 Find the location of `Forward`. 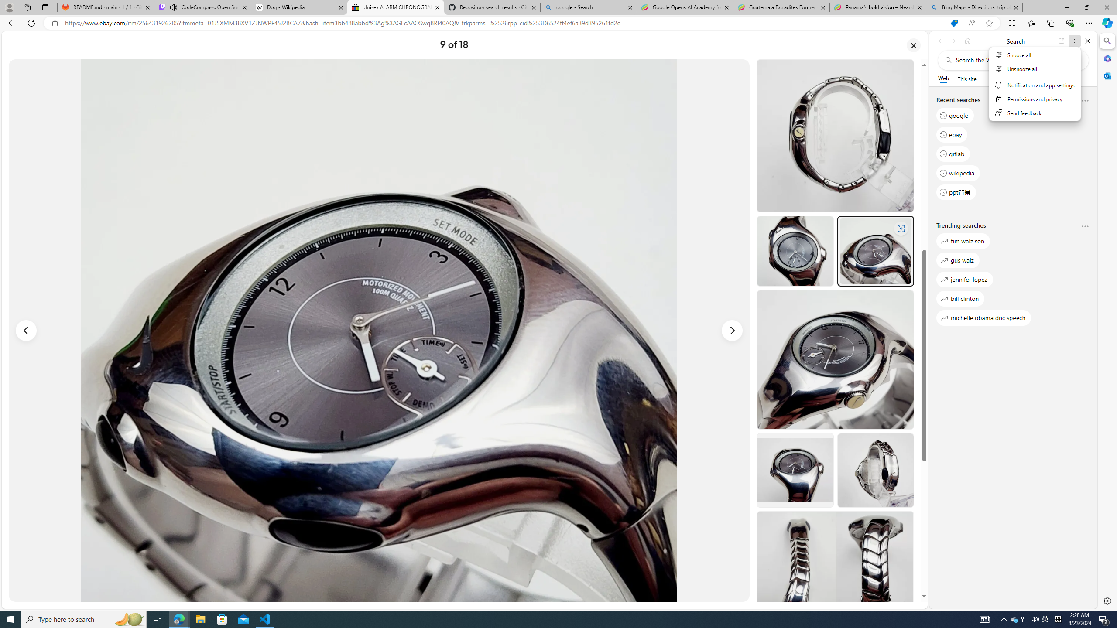

Forward is located at coordinates (953, 41).